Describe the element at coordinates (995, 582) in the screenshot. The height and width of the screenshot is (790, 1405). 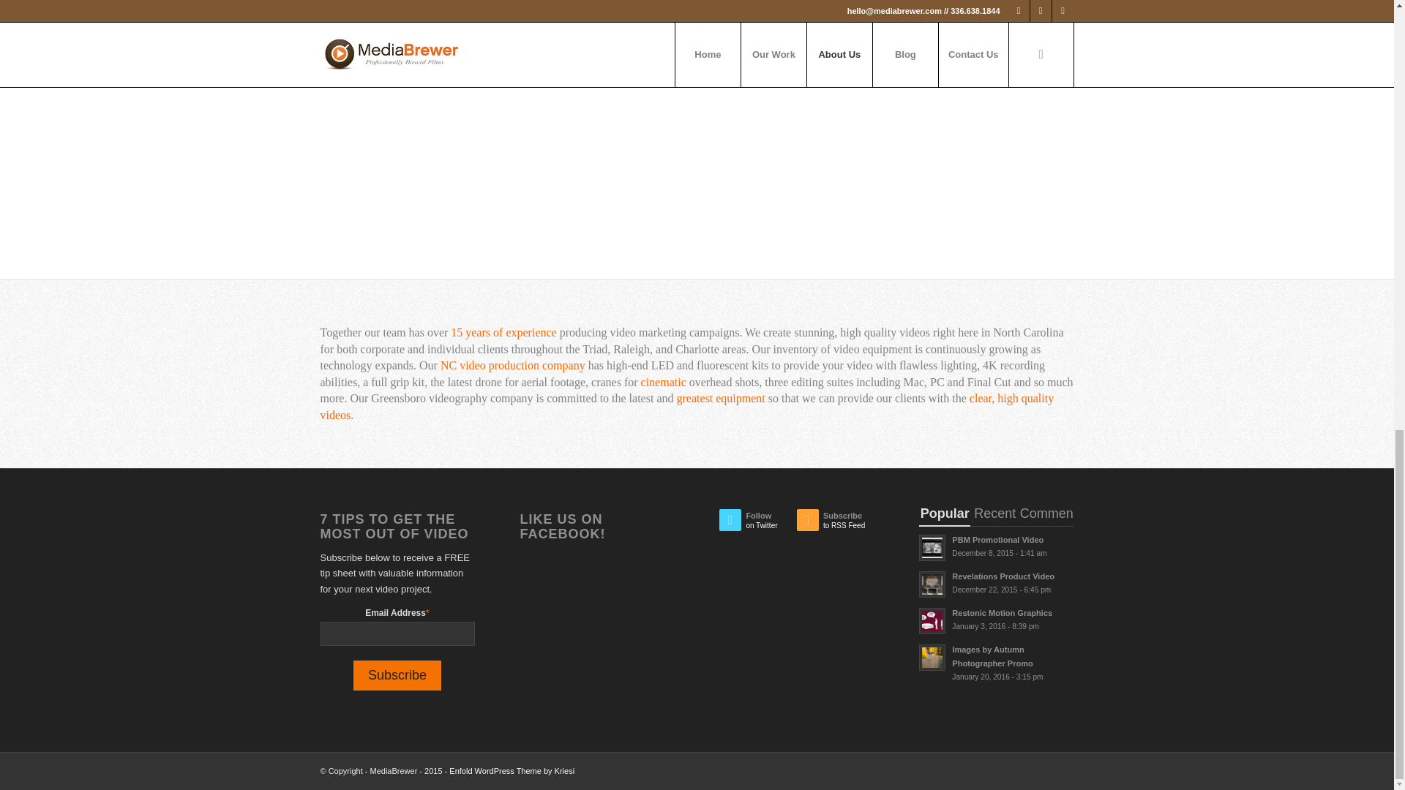
I see `Subscribe` at that location.